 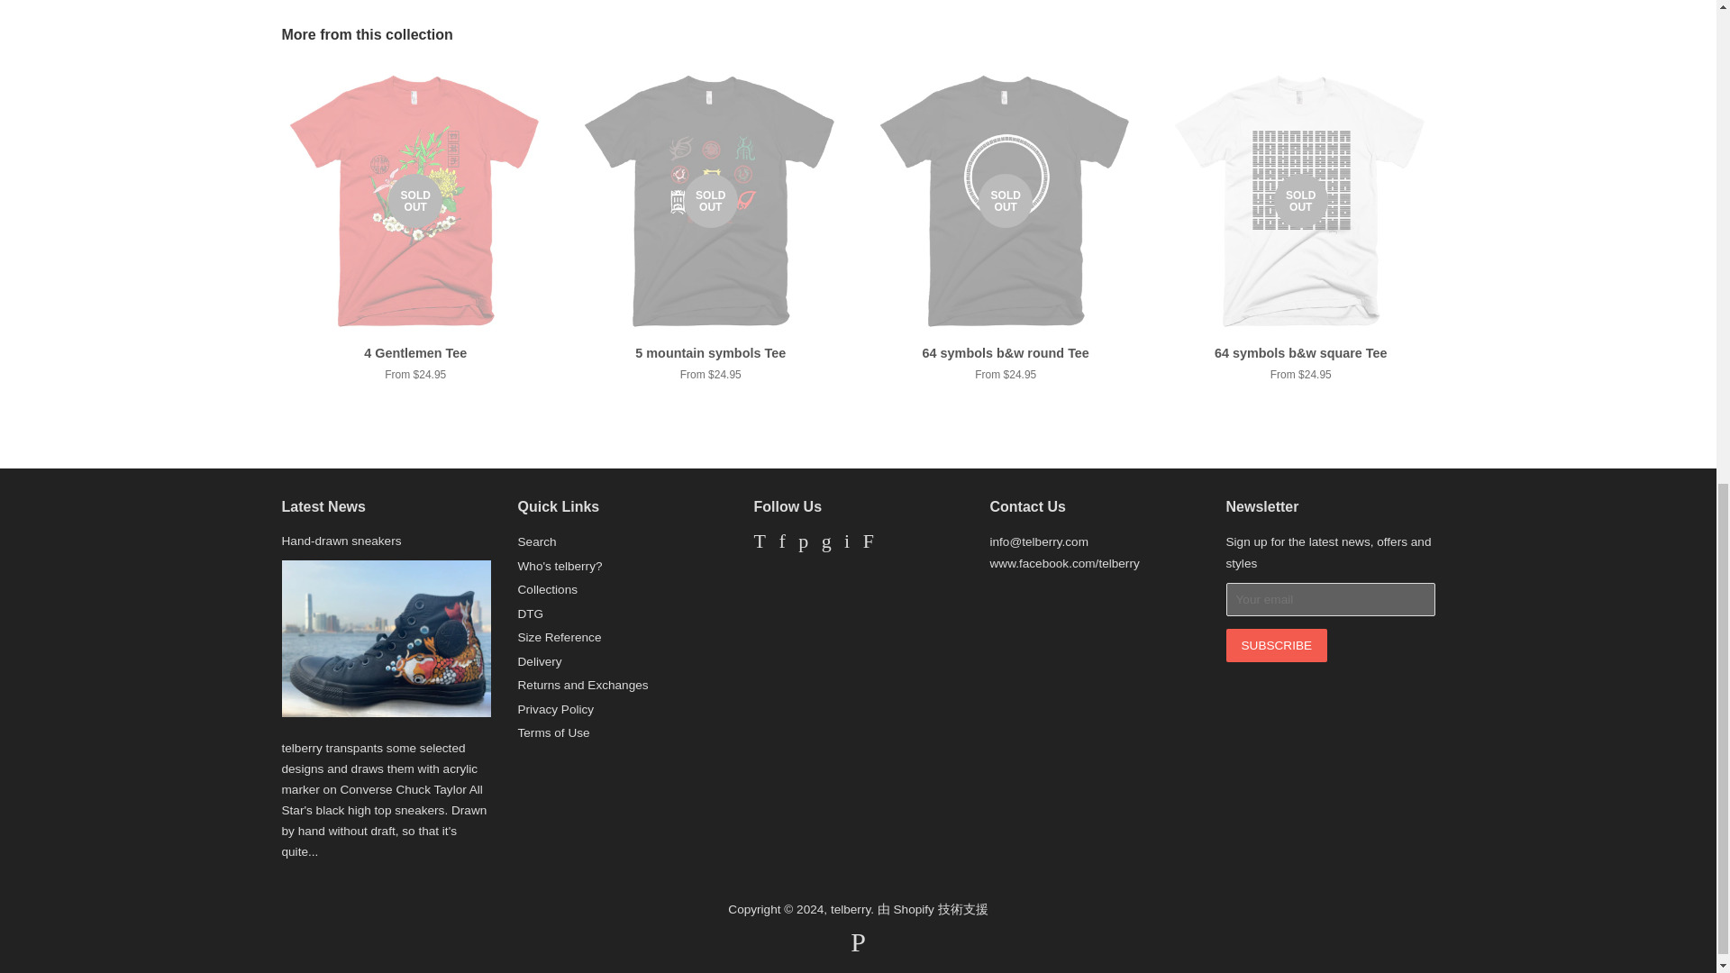 What do you see at coordinates (323, 506) in the screenshot?
I see `Latest News` at bounding box center [323, 506].